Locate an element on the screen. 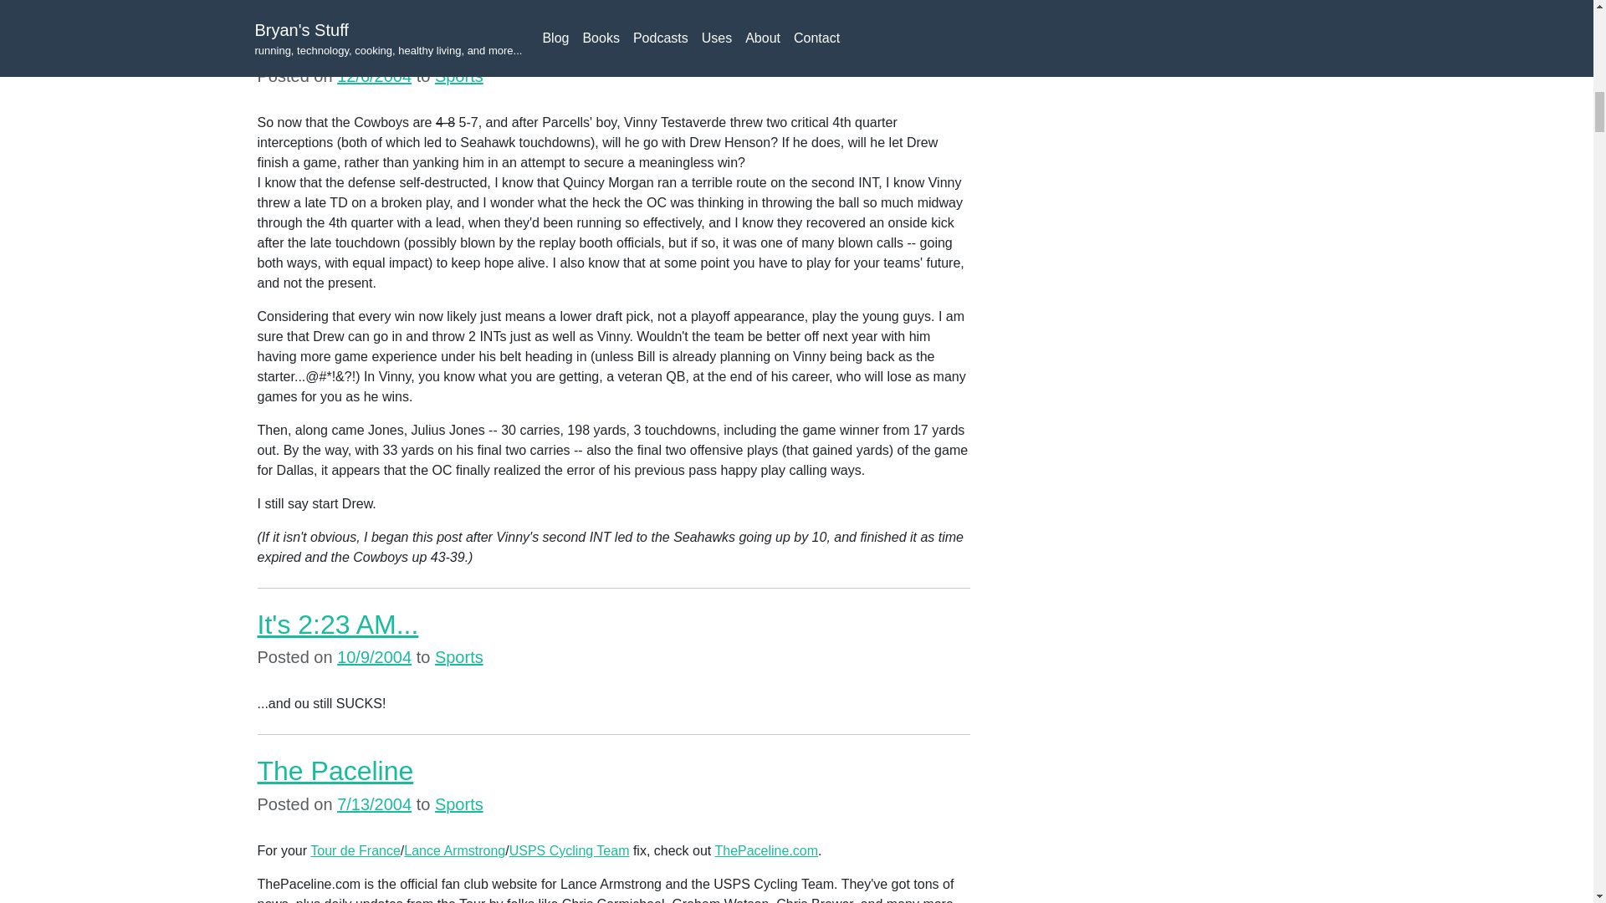  How About Now, Bill? is located at coordinates (385, 43).